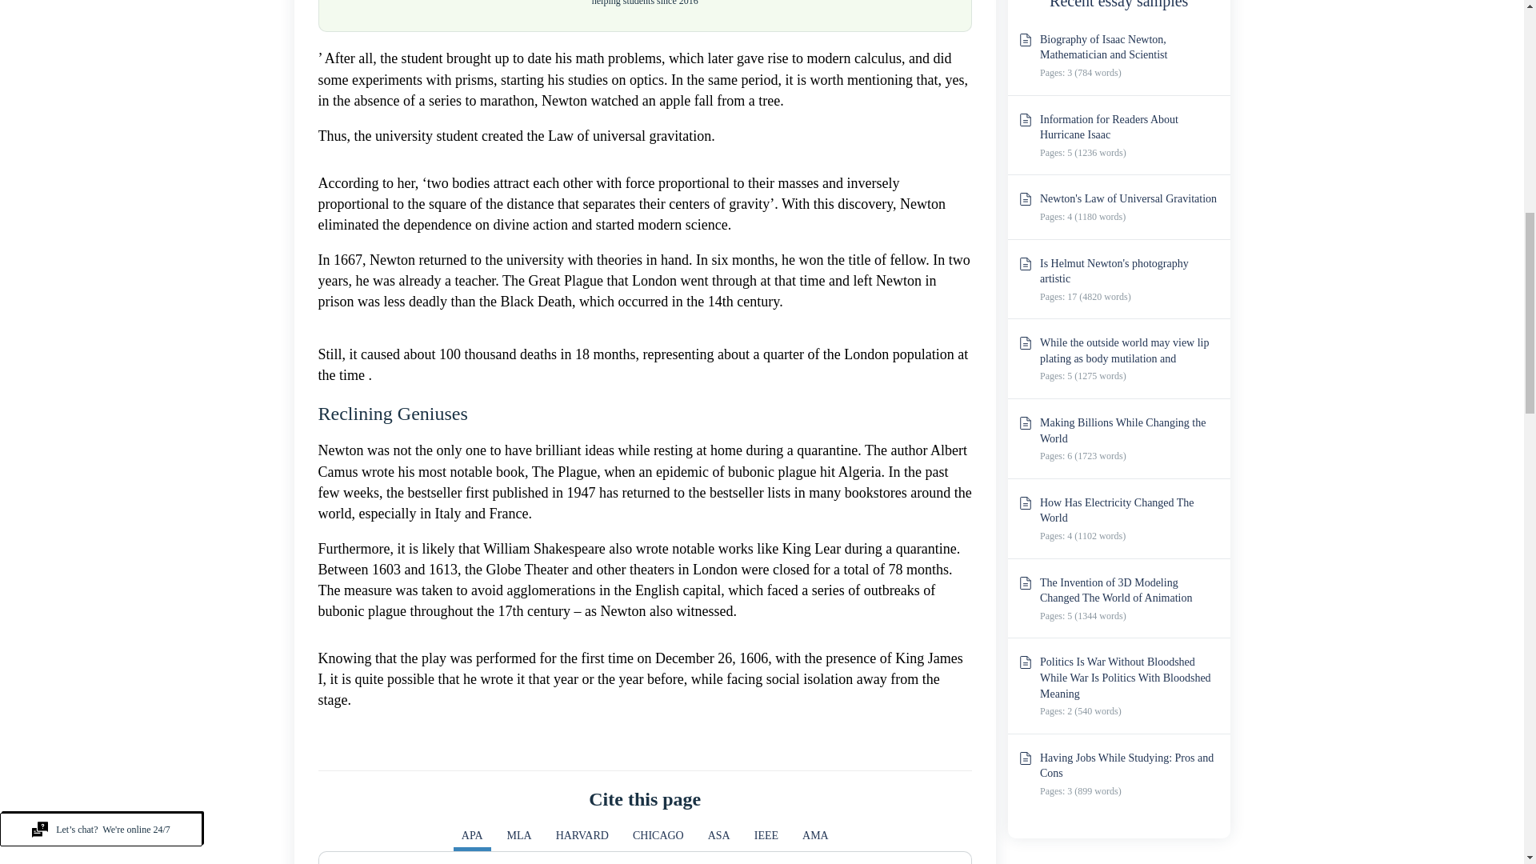 This screenshot has height=864, width=1536. Describe the element at coordinates (1117, 510) in the screenshot. I see `How Has Electricity Changed The World` at that location.